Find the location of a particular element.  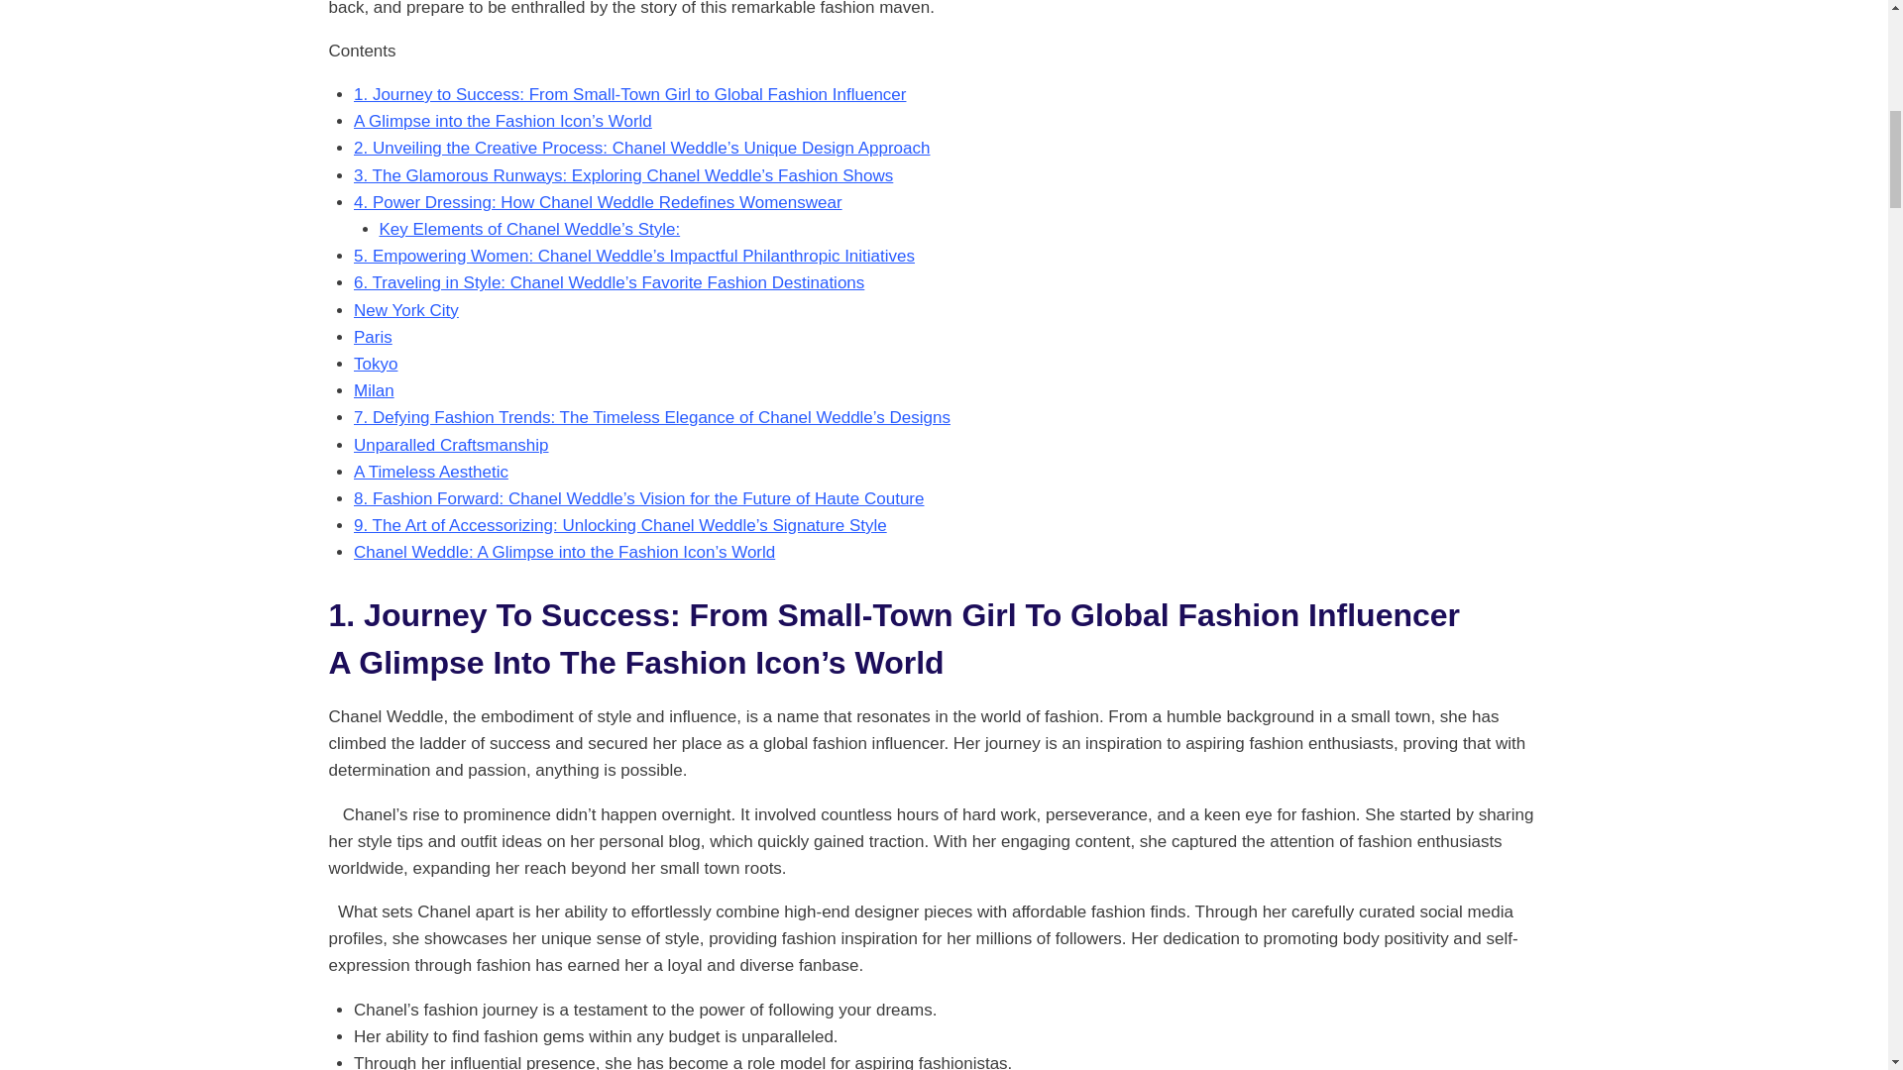

A Timeless Aesthetic is located at coordinates (430, 472).